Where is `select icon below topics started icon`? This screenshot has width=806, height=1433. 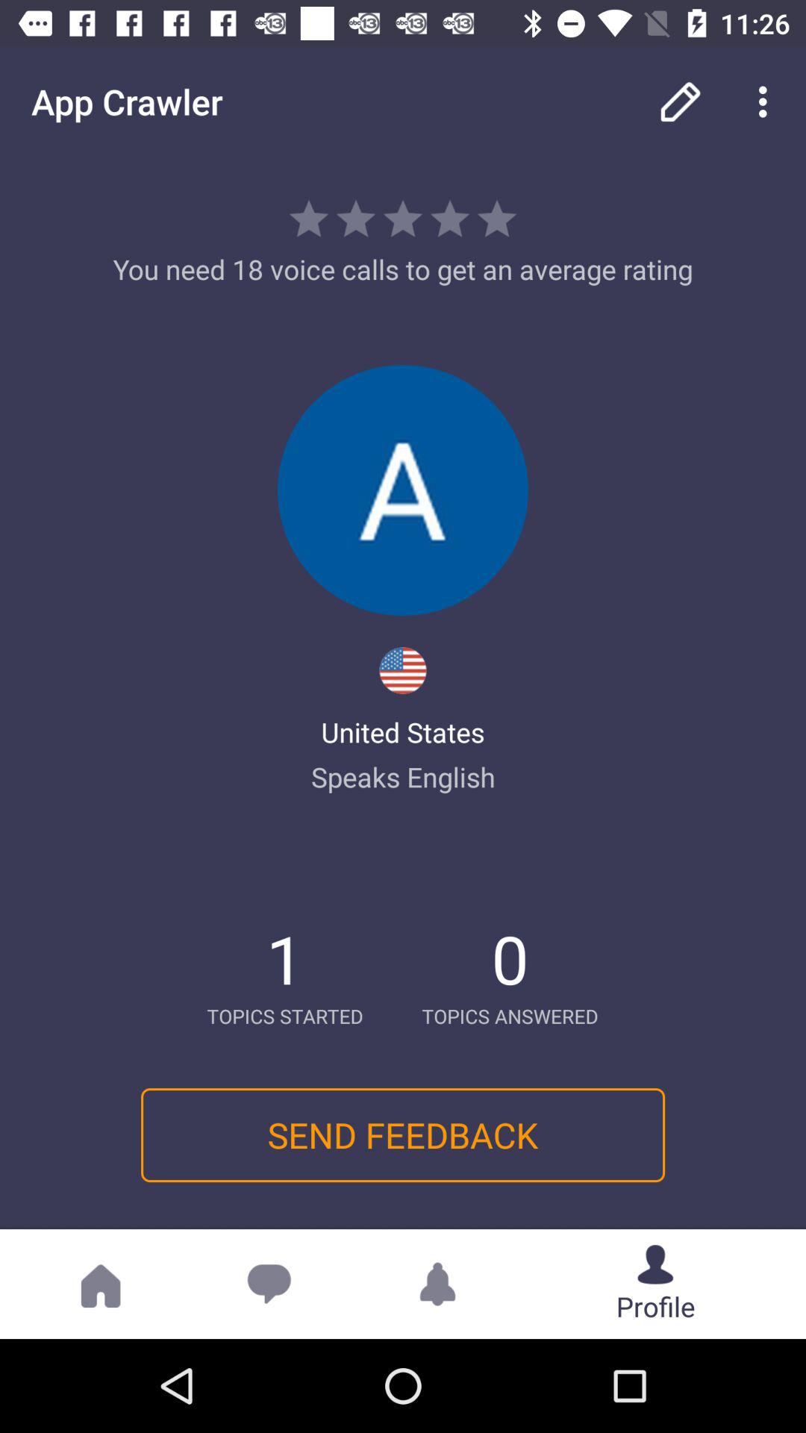
select icon below topics started icon is located at coordinates (402, 1134).